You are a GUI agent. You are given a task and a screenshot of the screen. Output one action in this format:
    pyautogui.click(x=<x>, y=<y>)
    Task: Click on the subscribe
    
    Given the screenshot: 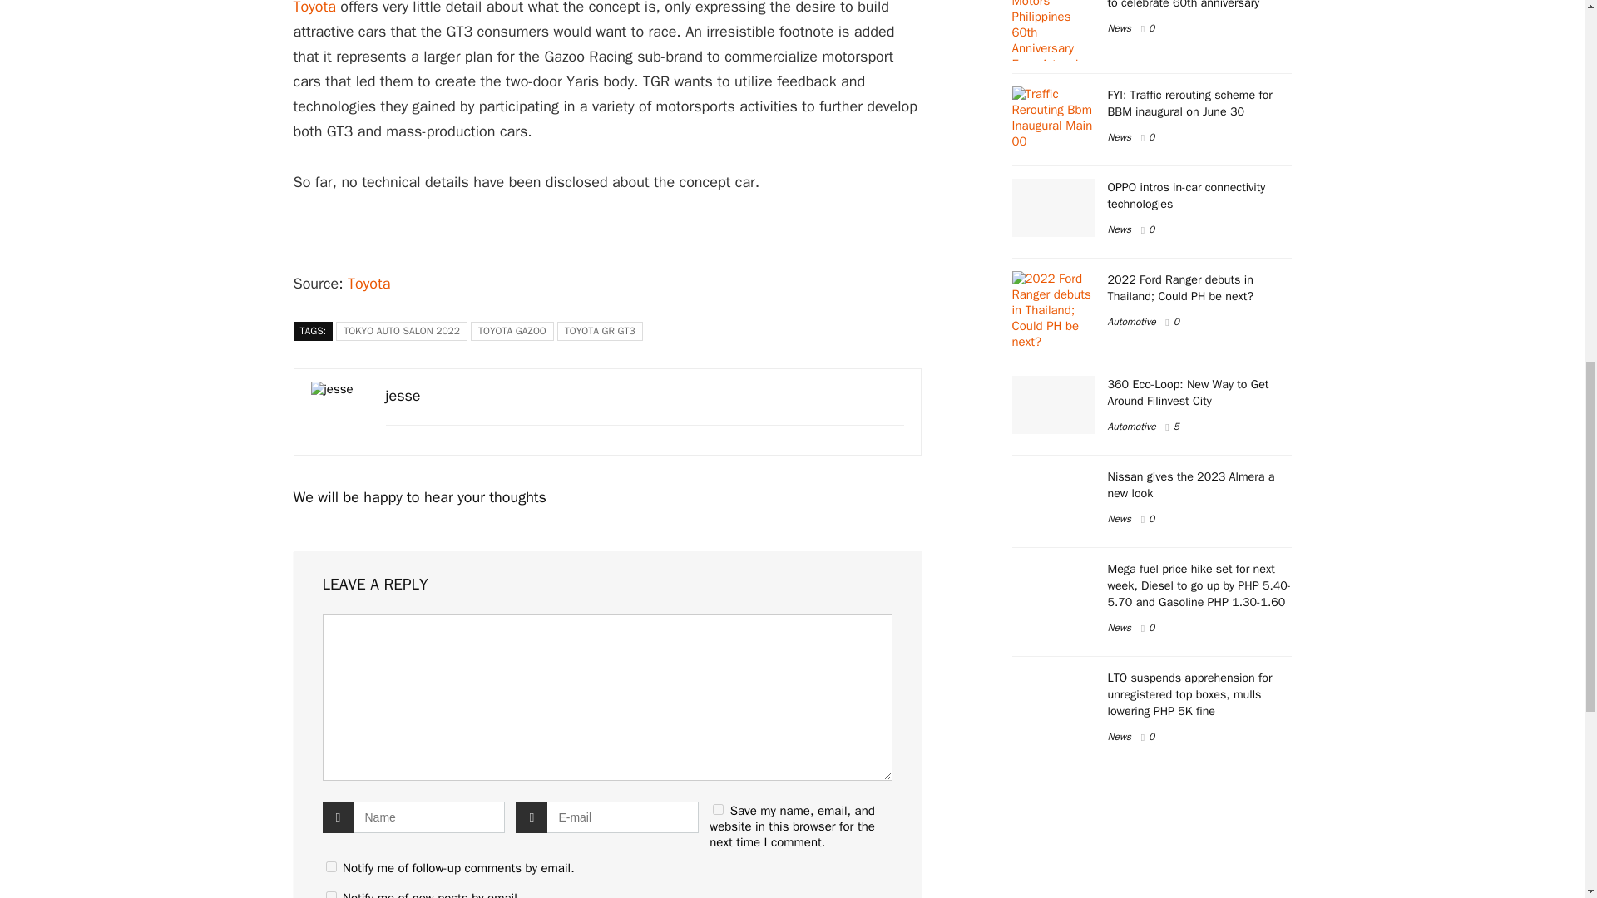 What is the action you would take?
    pyautogui.click(x=331, y=895)
    